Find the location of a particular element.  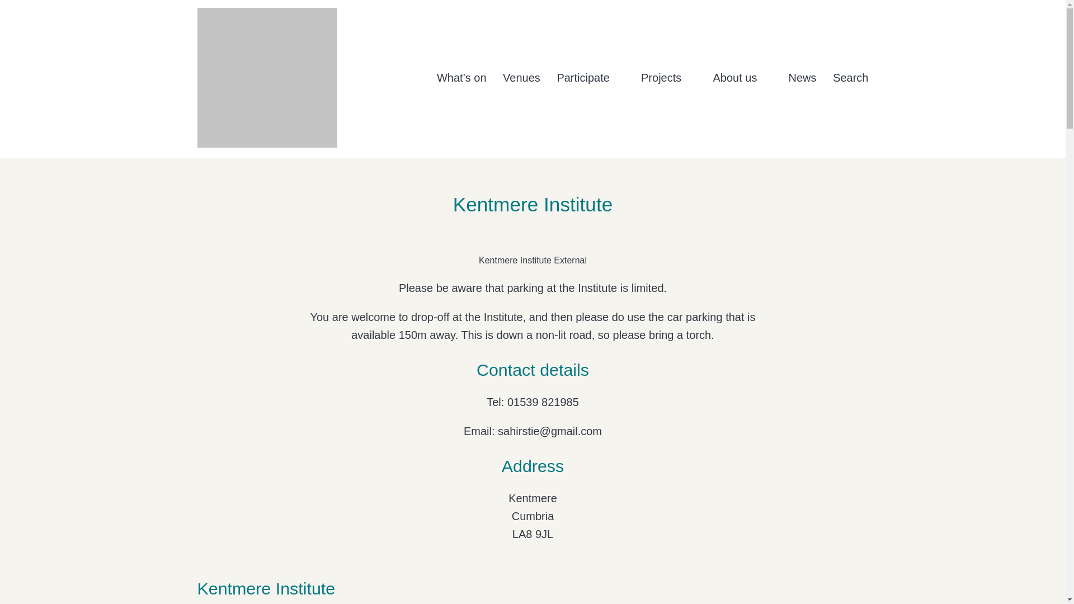

Participate is located at coordinates (590, 77).